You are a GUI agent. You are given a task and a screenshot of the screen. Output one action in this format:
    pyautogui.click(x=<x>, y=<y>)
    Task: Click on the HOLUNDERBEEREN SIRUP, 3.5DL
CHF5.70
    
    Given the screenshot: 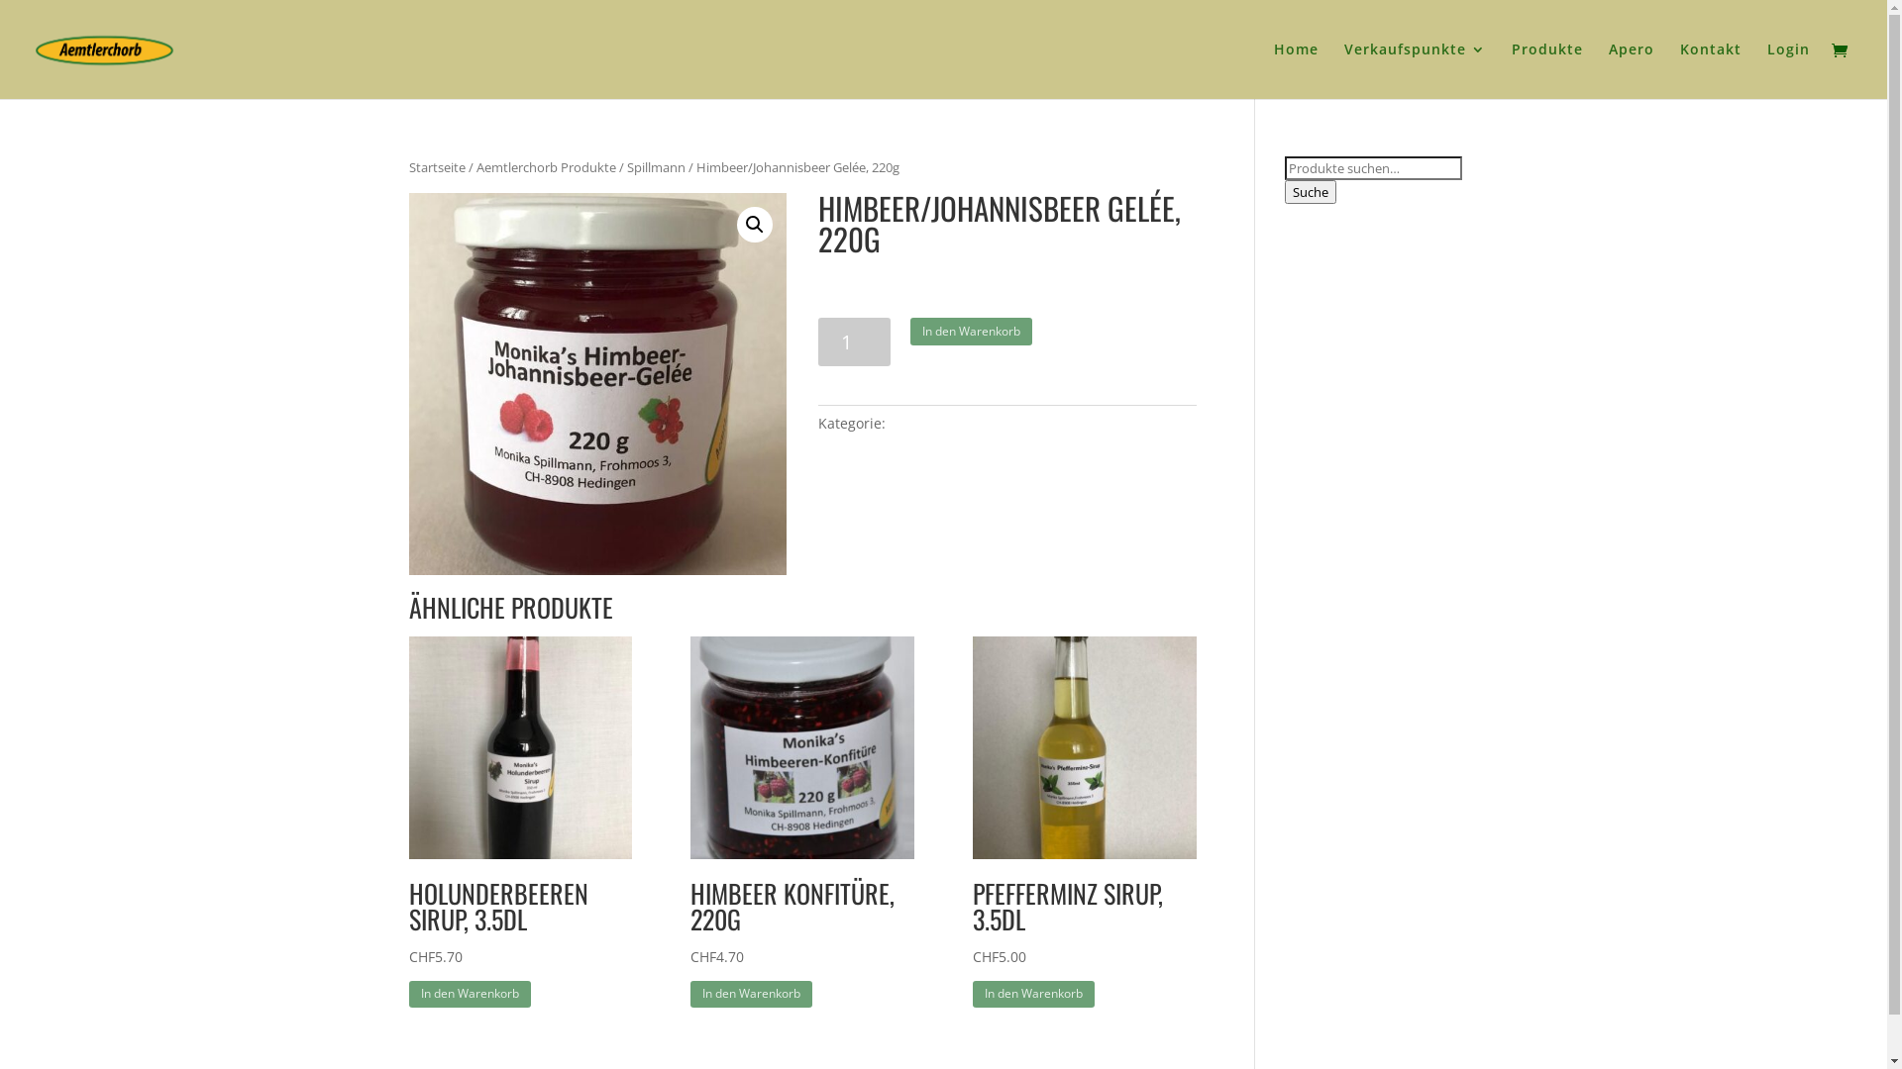 What is the action you would take?
    pyautogui.click(x=519, y=820)
    